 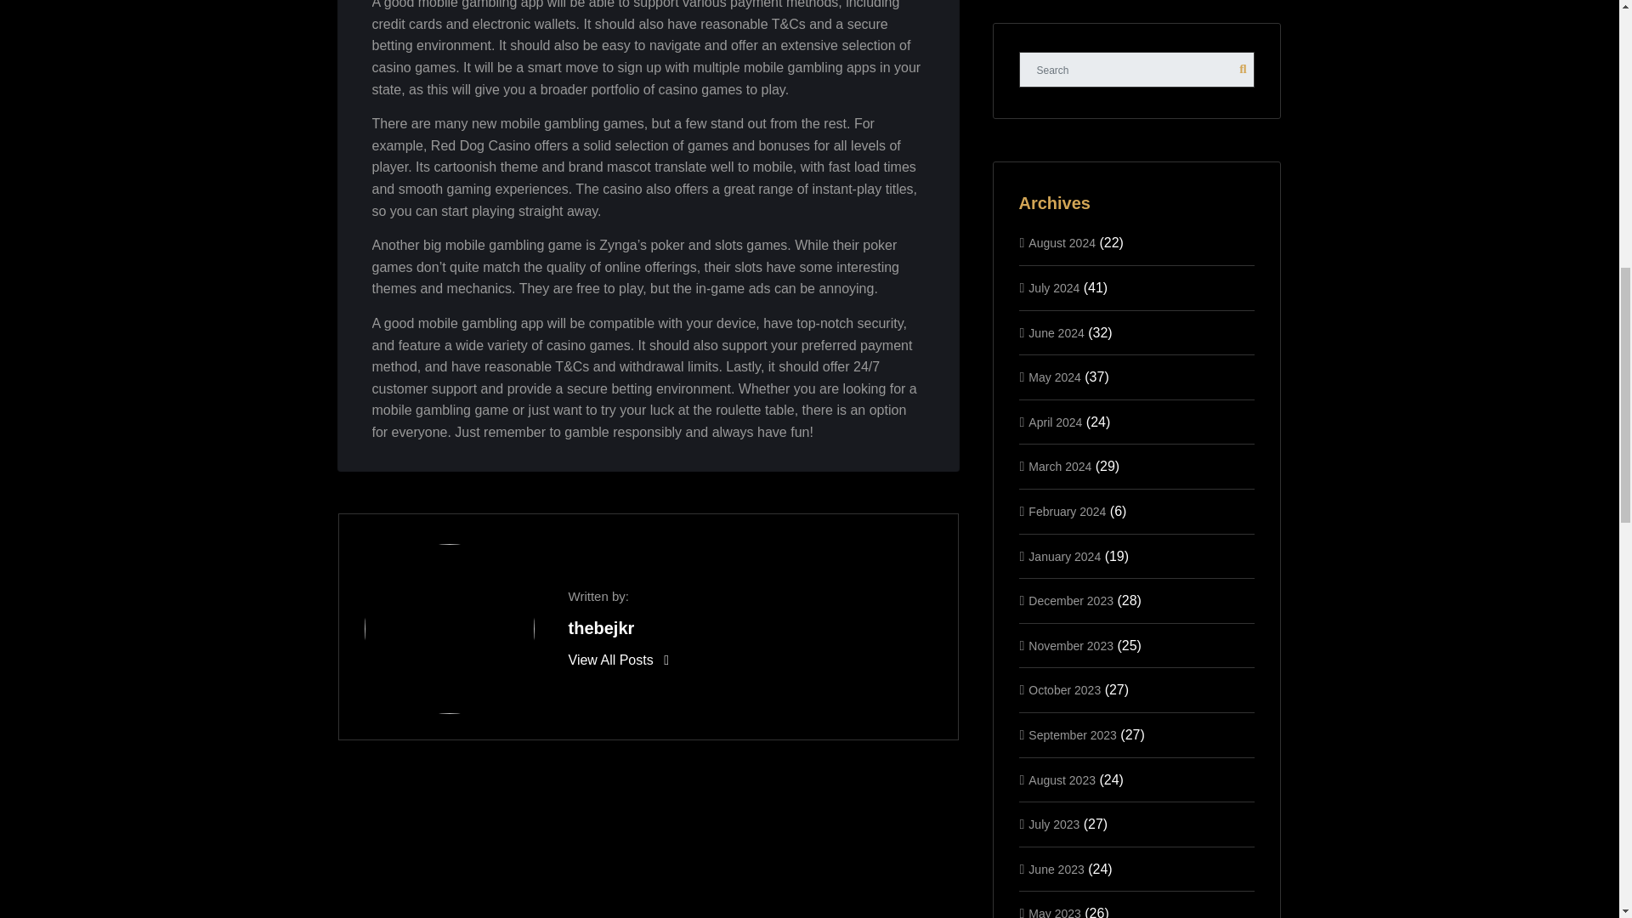 What do you see at coordinates (1061, 242) in the screenshot?
I see `August 2024` at bounding box center [1061, 242].